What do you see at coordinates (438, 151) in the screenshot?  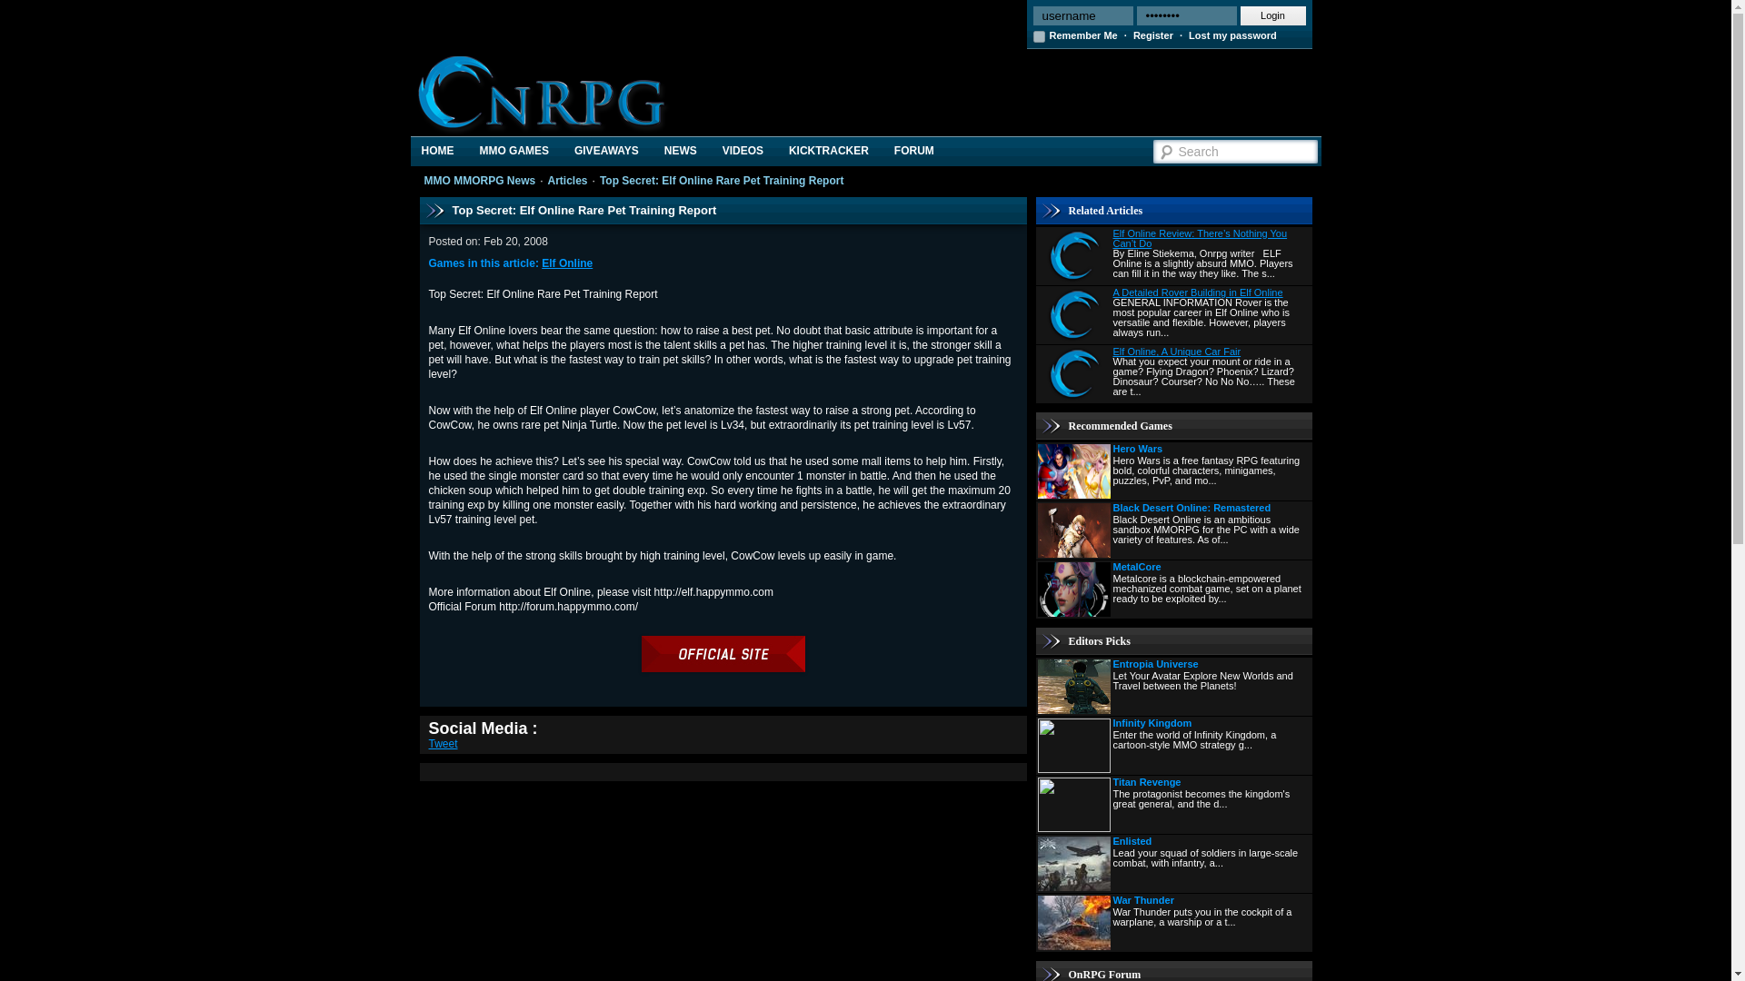 I see `HOME` at bounding box center [438, 151].